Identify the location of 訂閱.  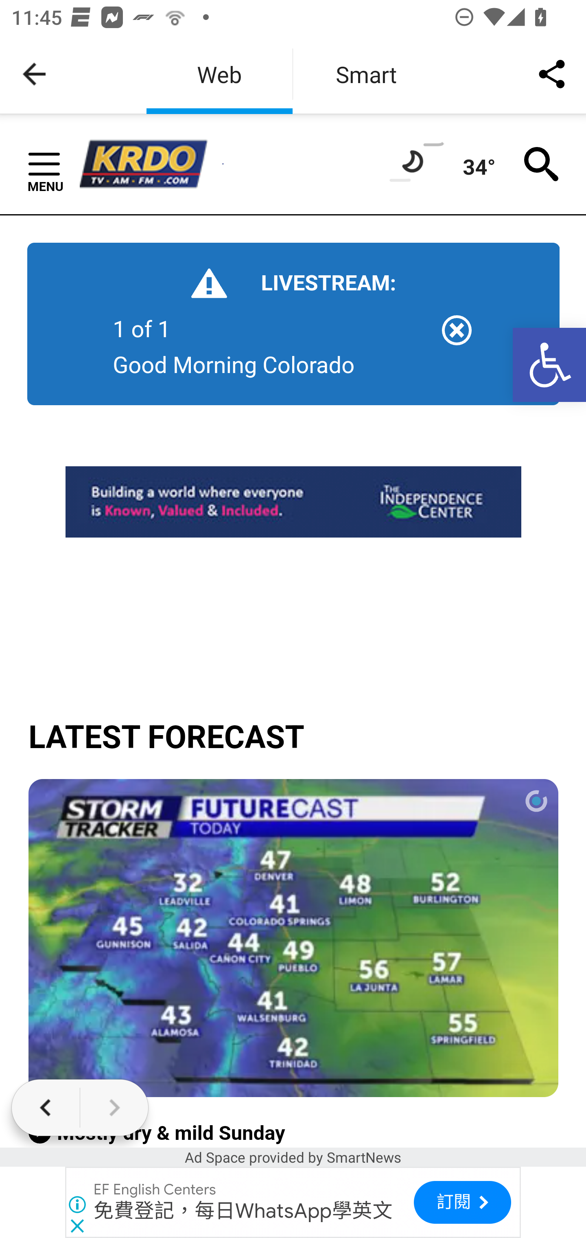
(462, 1202).